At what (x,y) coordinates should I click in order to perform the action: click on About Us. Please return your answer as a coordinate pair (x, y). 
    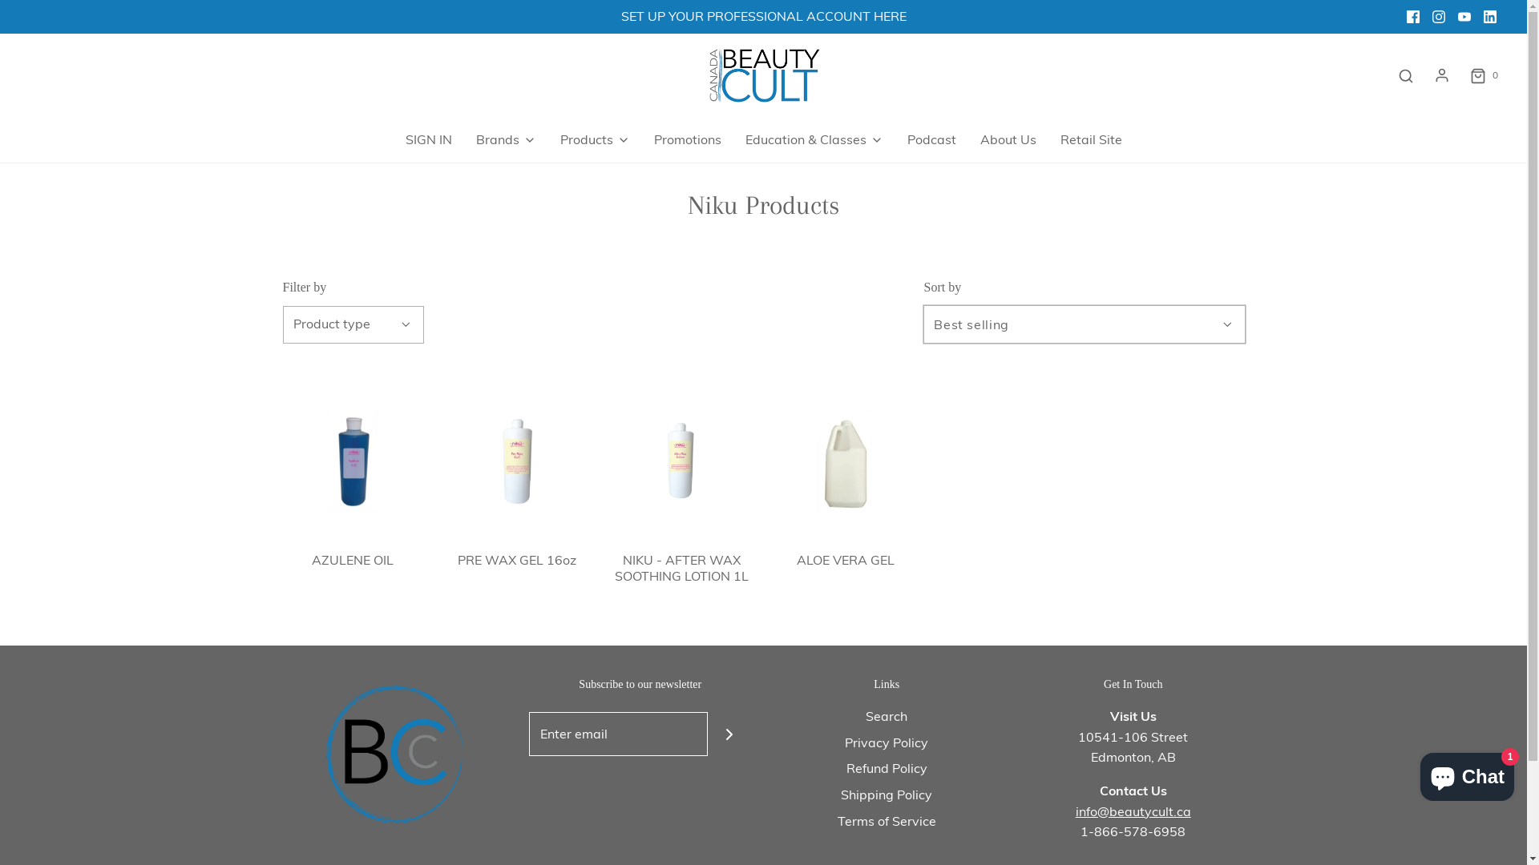
    Looking at the image, I should click on (1008, 140).